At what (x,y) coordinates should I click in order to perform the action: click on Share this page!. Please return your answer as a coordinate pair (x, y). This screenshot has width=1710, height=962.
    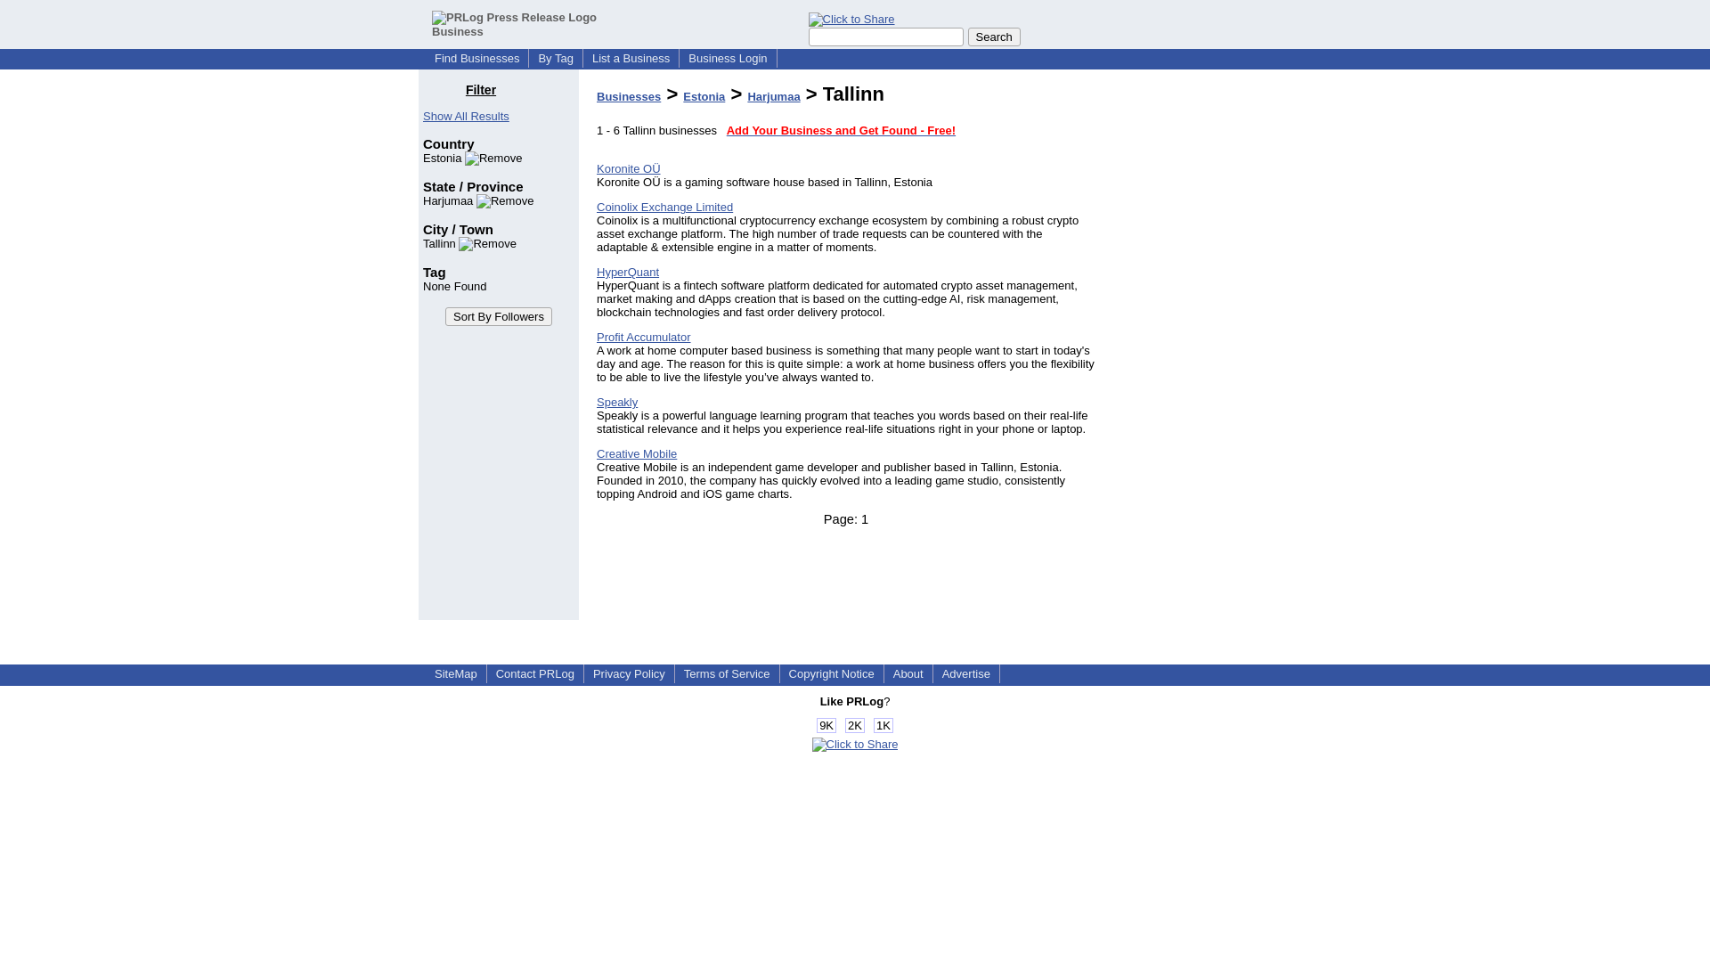
    Looking at the image, I should click on (855, 745).